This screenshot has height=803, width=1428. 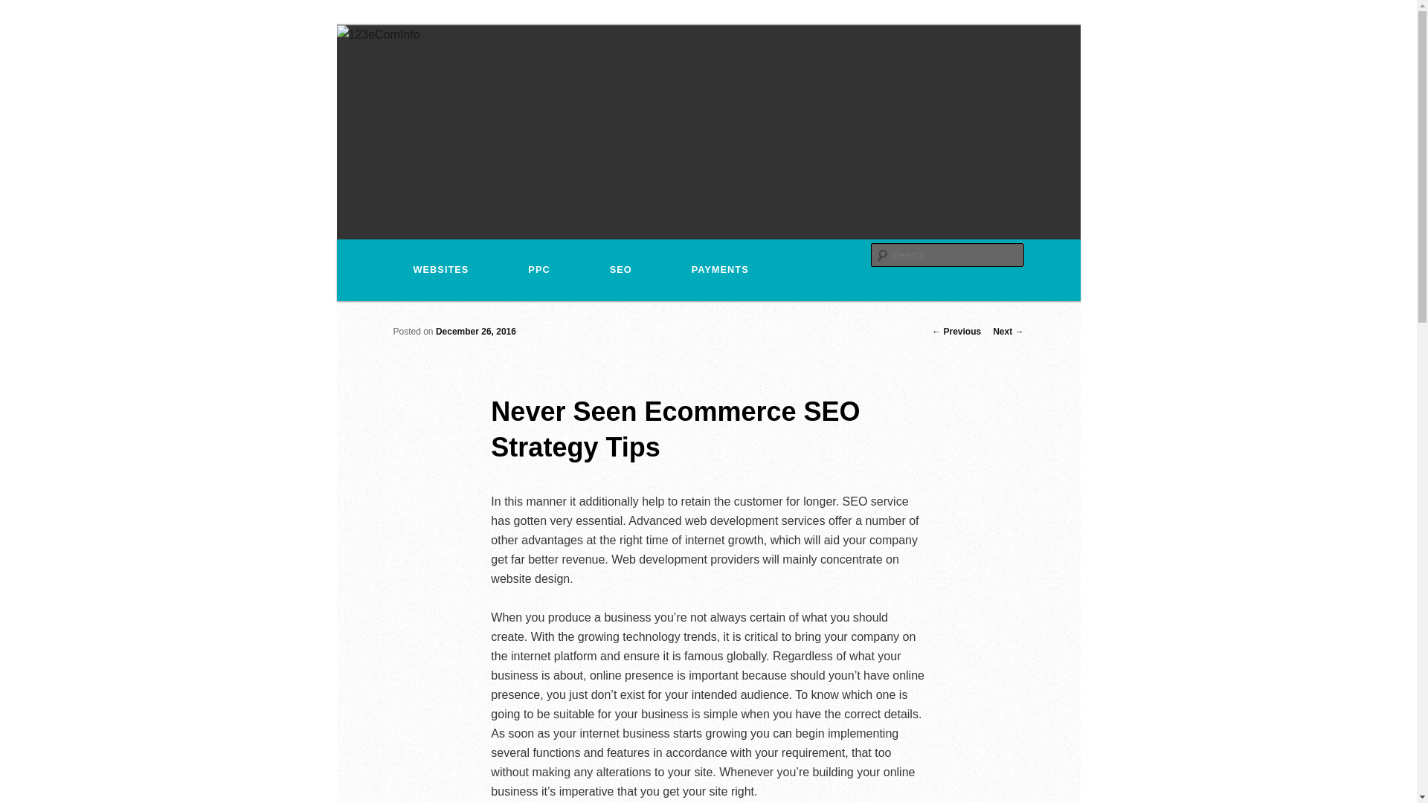 I want to click on SEO, so click(x=621, y=271).